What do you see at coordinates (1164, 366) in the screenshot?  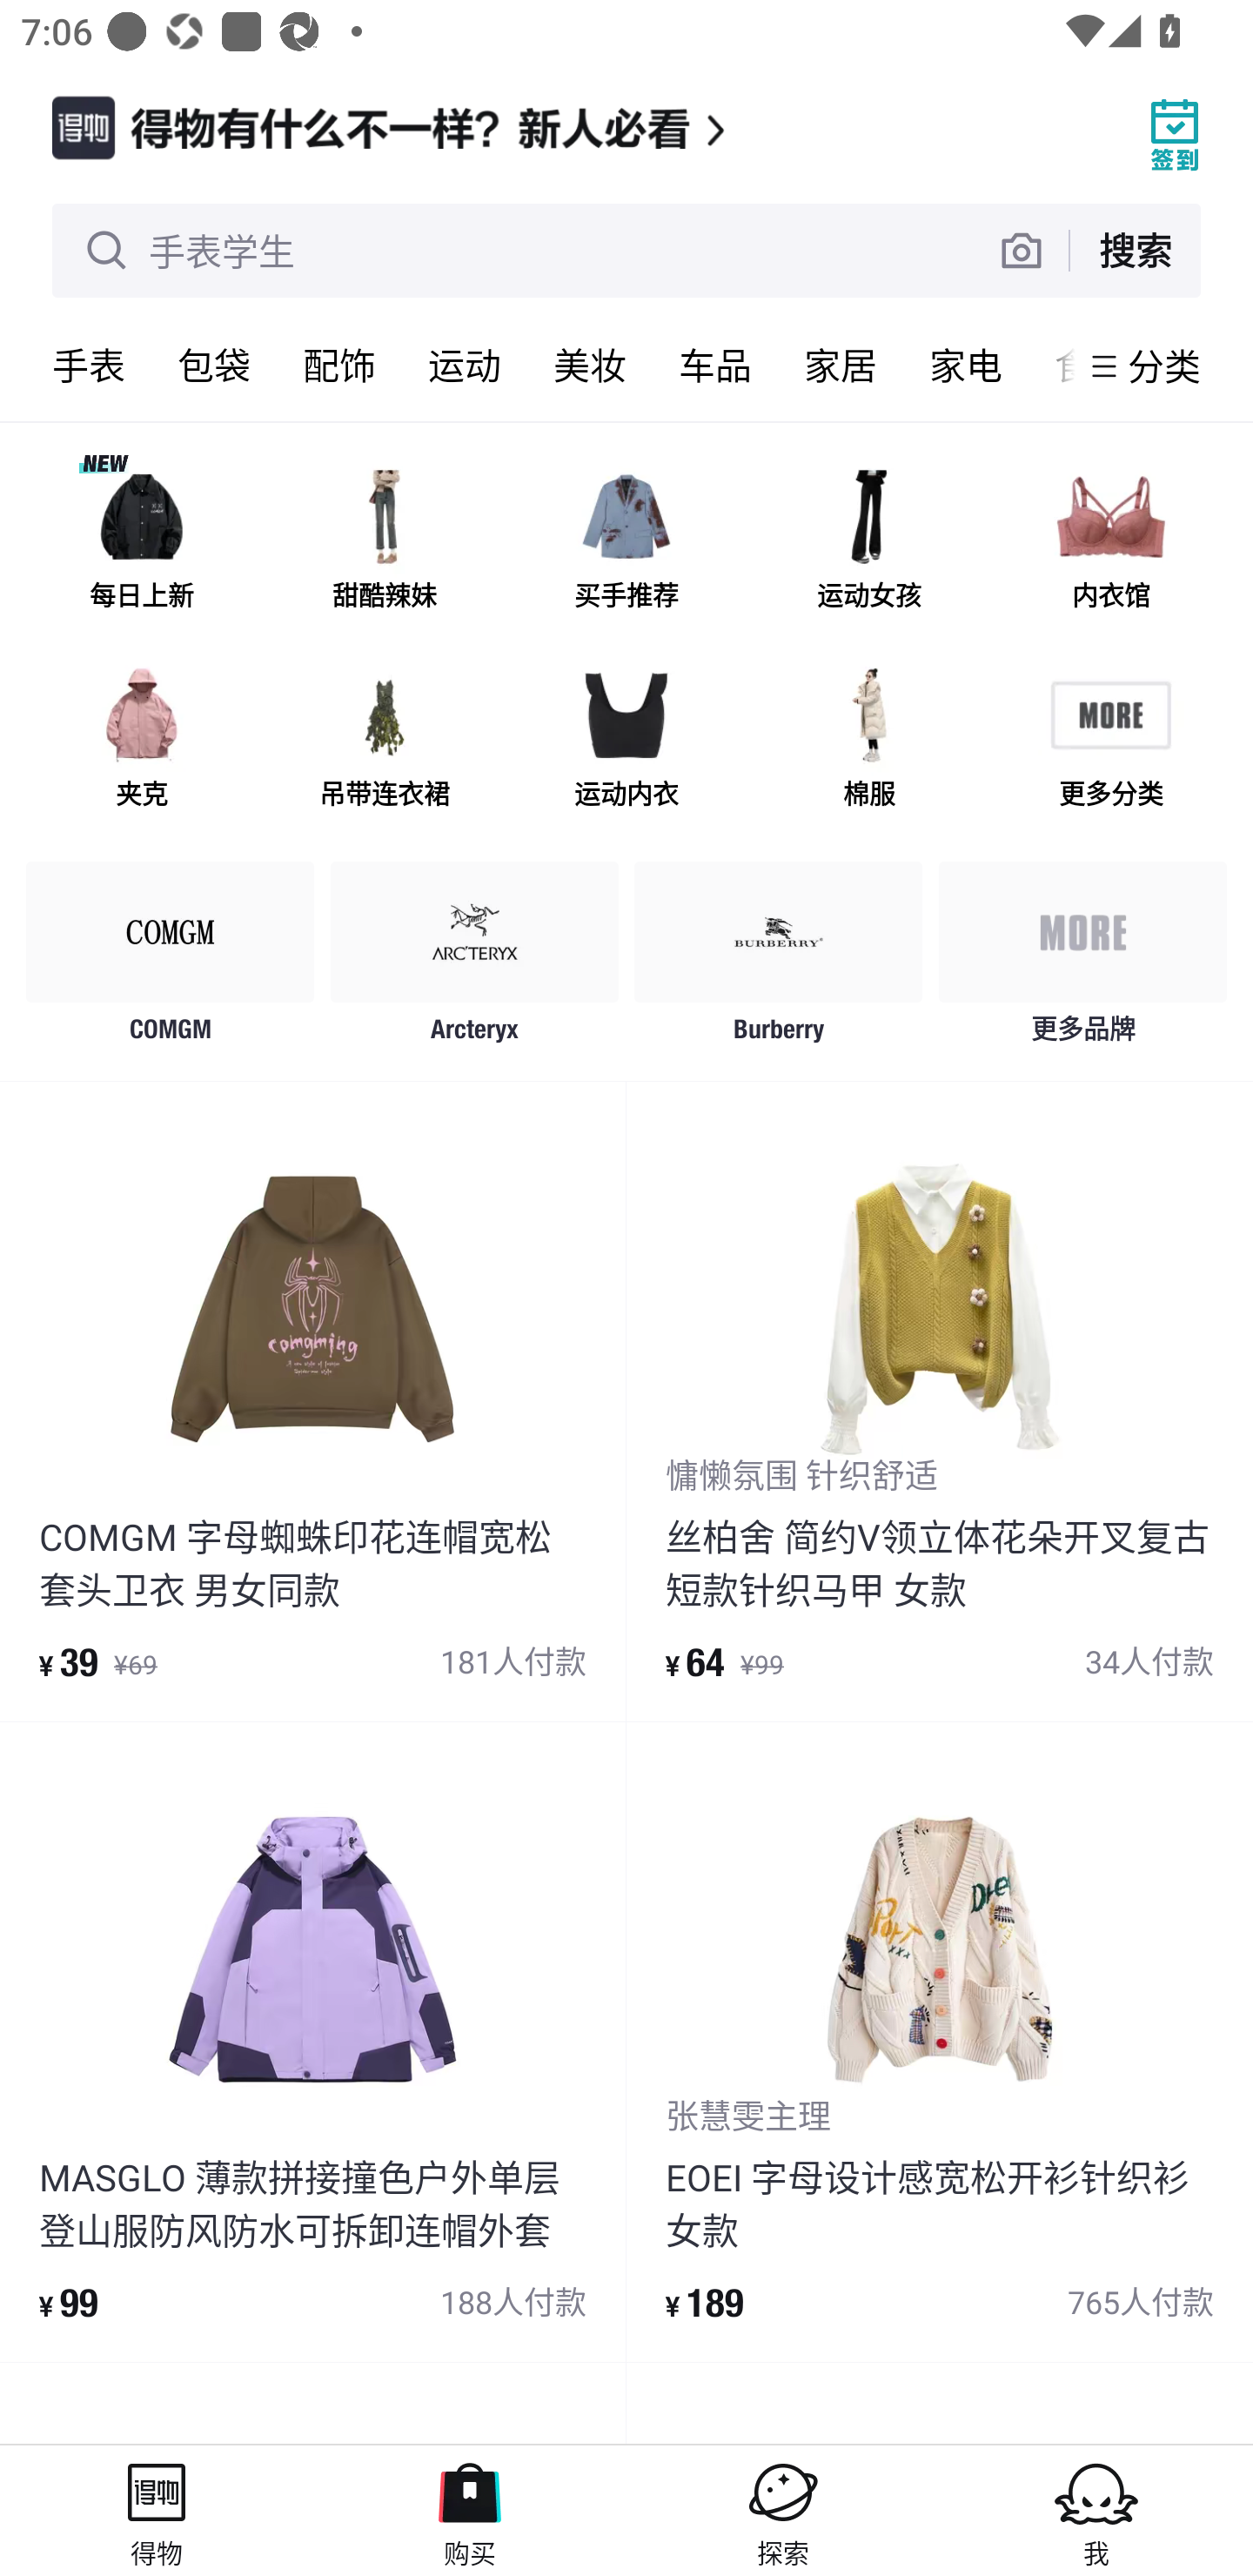 I see `分类` at bounding box center [1164, 366].